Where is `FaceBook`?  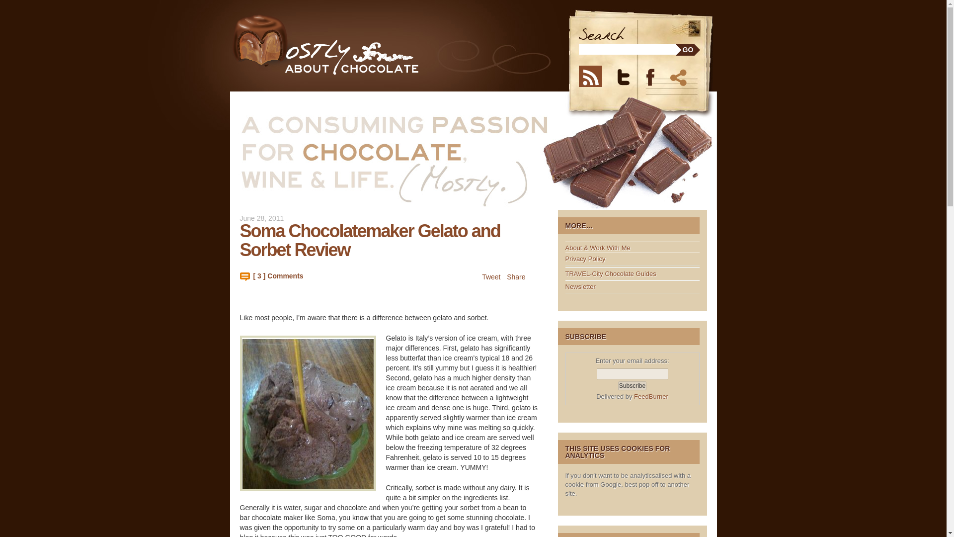
FaceBook is located at coordinates (656, 76).